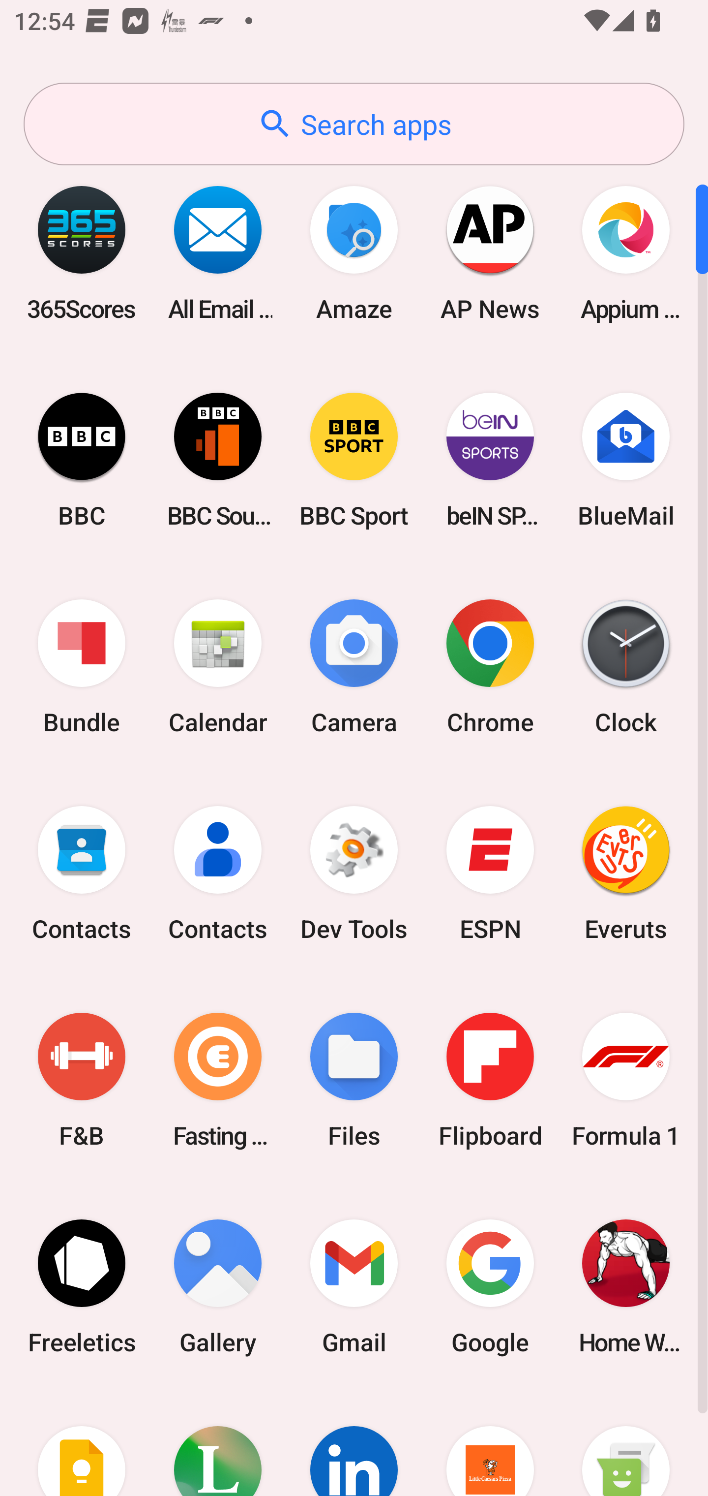  What do you see at coordinates (82, 667) in the screenshot?
I see `Bundle` at bounding box center [82, 667].